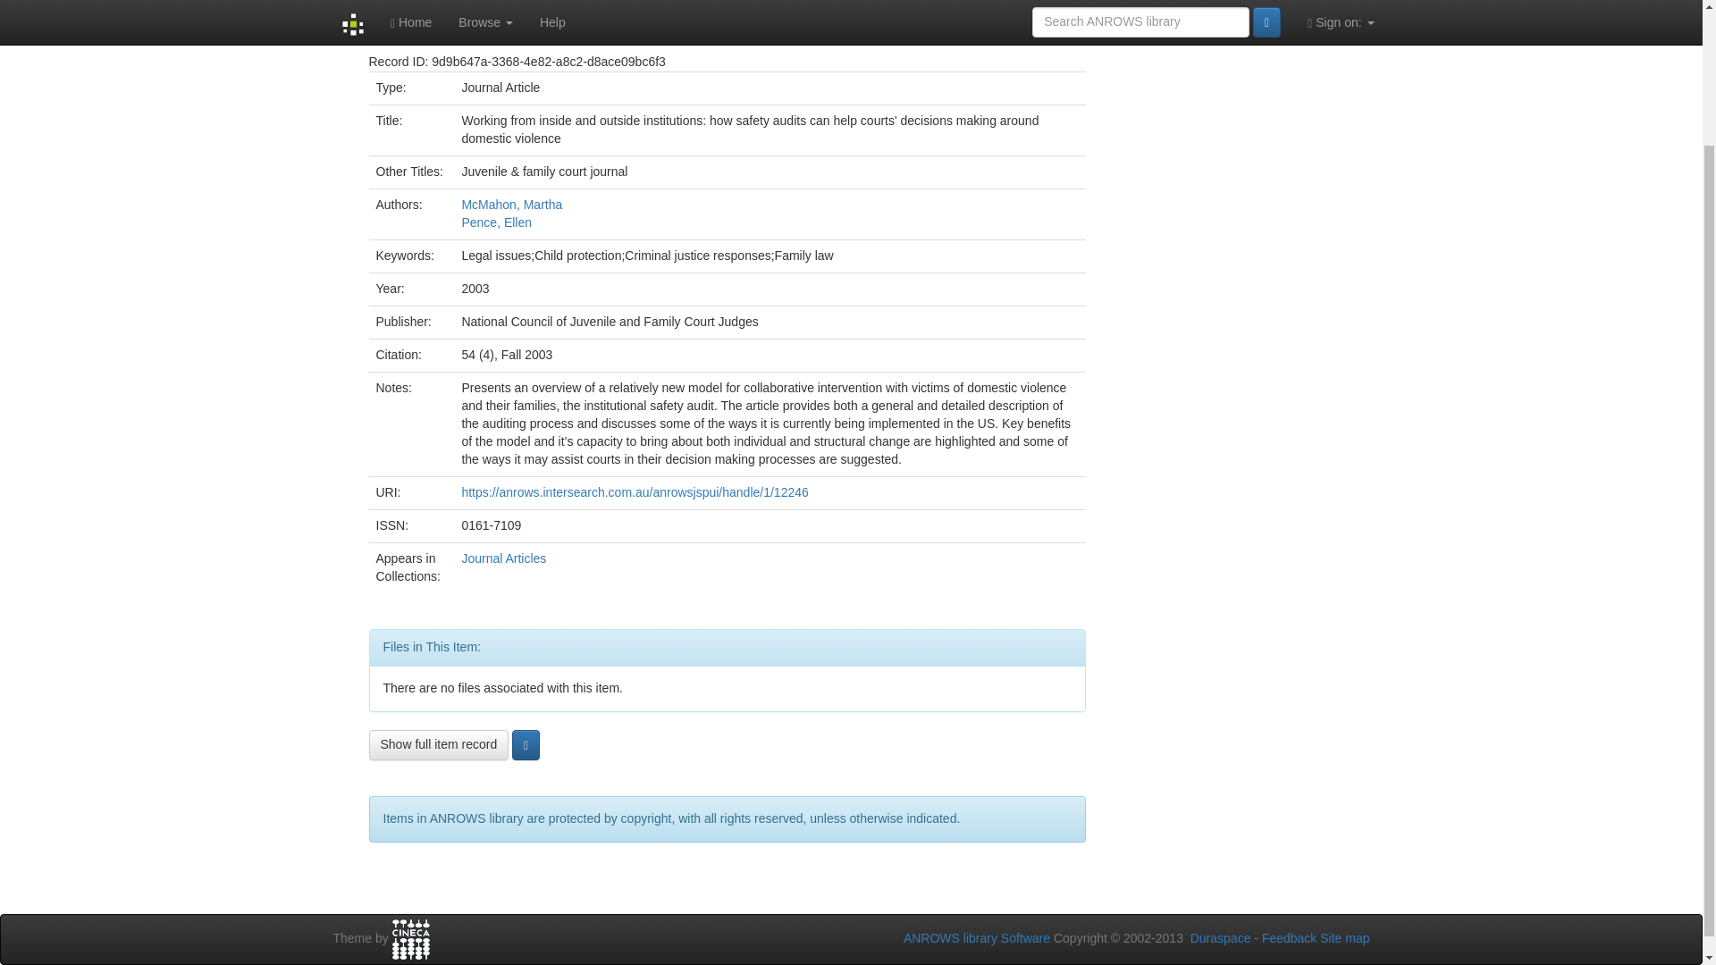 Image resolution: width=1716 pixels, height=965 pixels. I want to click on Pence, Ellen, so click(497, 222).